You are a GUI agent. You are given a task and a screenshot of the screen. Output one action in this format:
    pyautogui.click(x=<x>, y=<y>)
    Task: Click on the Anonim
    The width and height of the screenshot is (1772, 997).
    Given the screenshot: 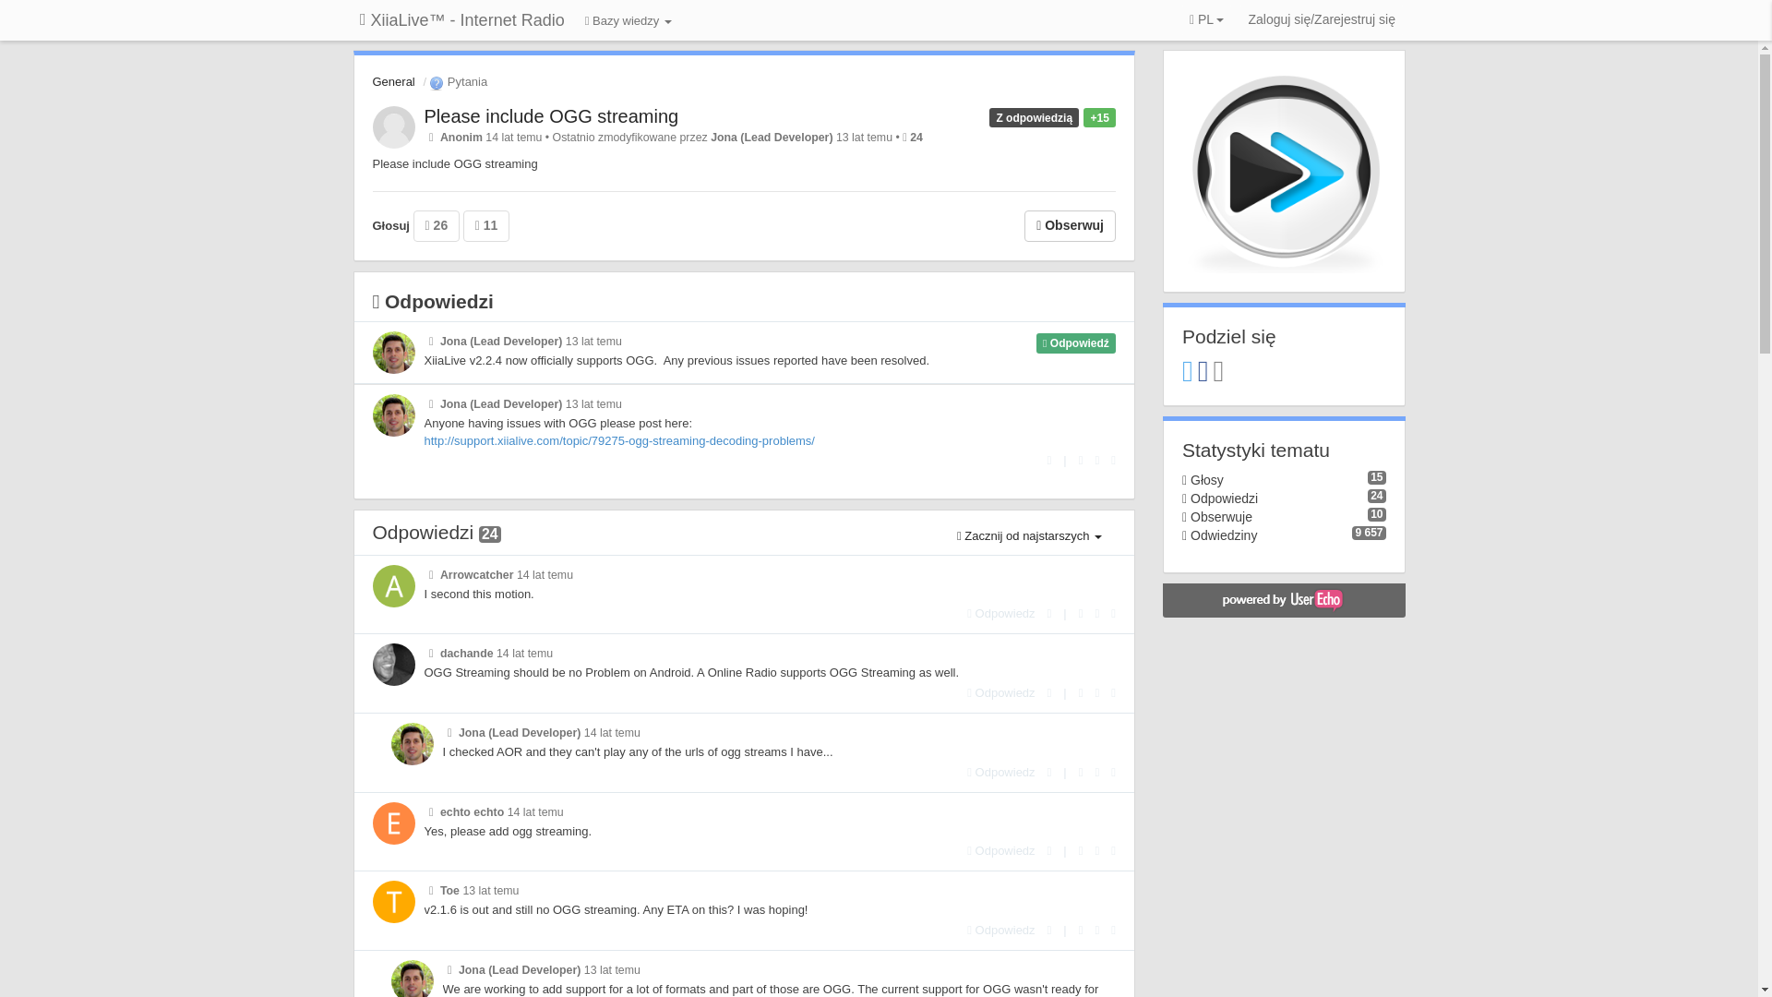 What is the action you would take?
    pyautogui.click(x=461, y=137)
    